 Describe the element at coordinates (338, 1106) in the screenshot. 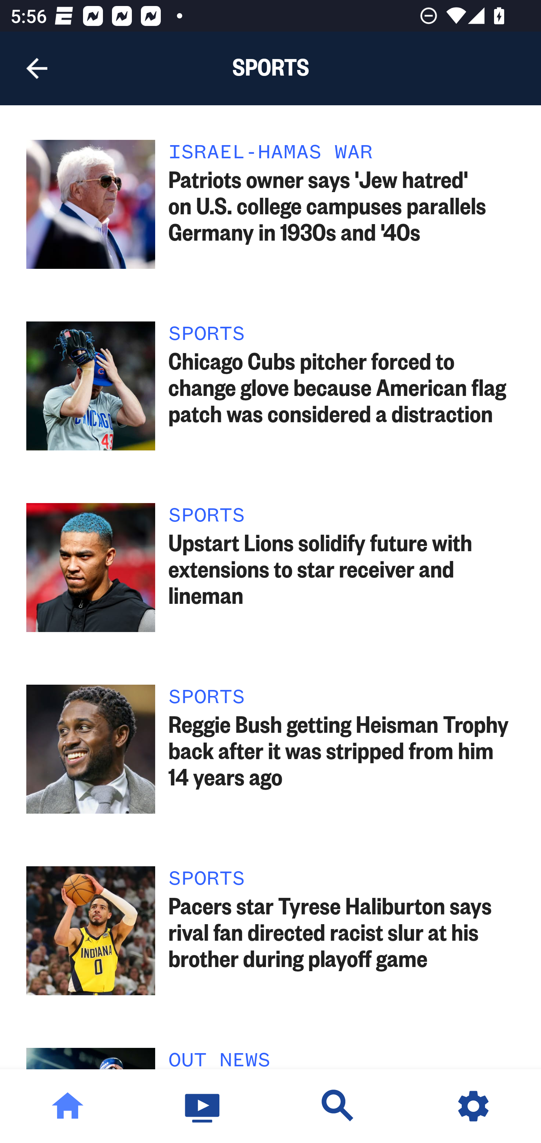

I see `Discover` at that location.